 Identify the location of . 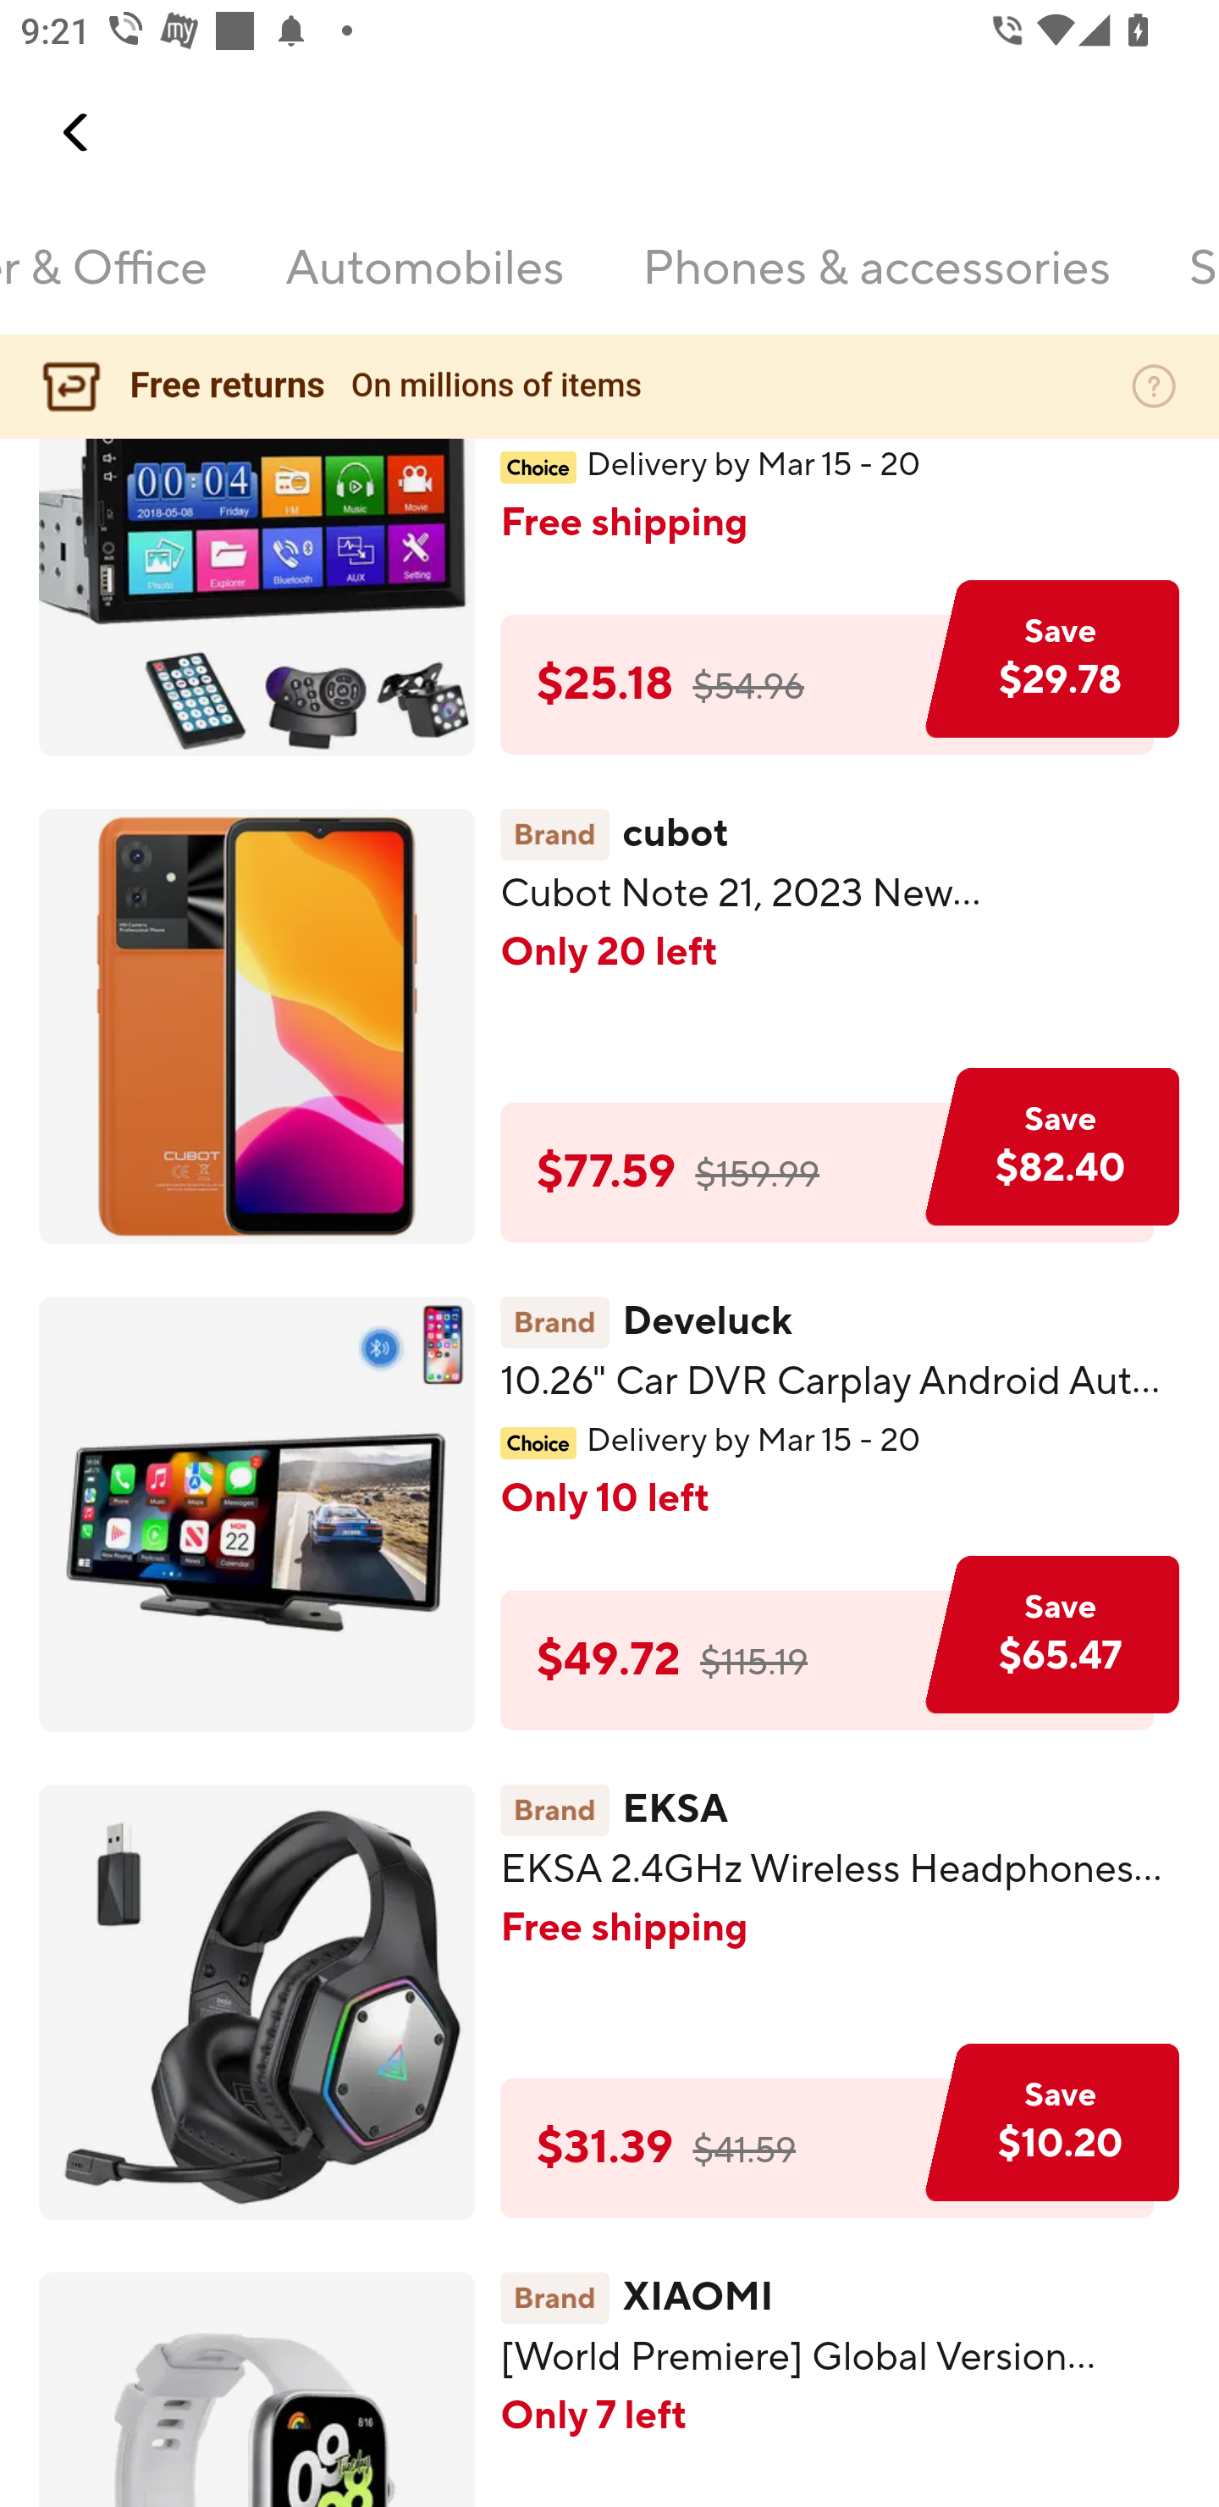
(77, 132).